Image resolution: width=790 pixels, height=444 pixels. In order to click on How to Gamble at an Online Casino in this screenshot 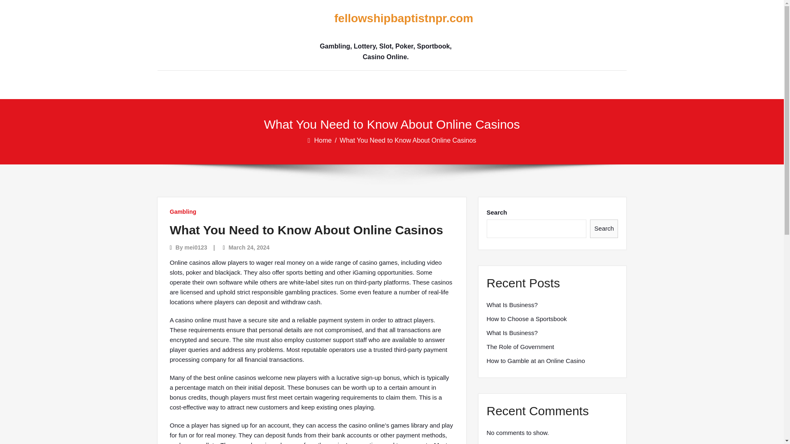, I will do `click(535, 361)`.